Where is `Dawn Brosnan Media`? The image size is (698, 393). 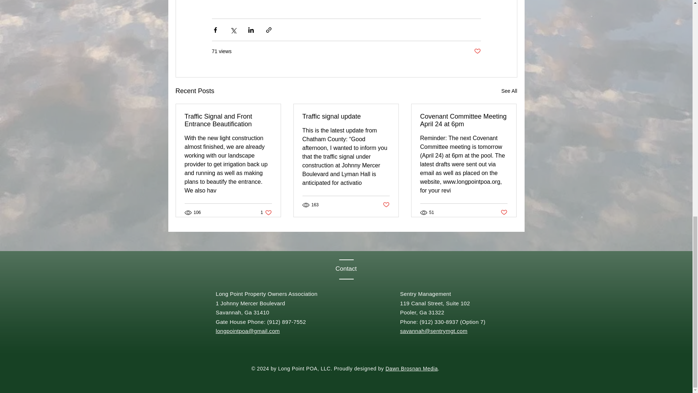
Dawn Brosnan Media is located at coordinates (464, 120).